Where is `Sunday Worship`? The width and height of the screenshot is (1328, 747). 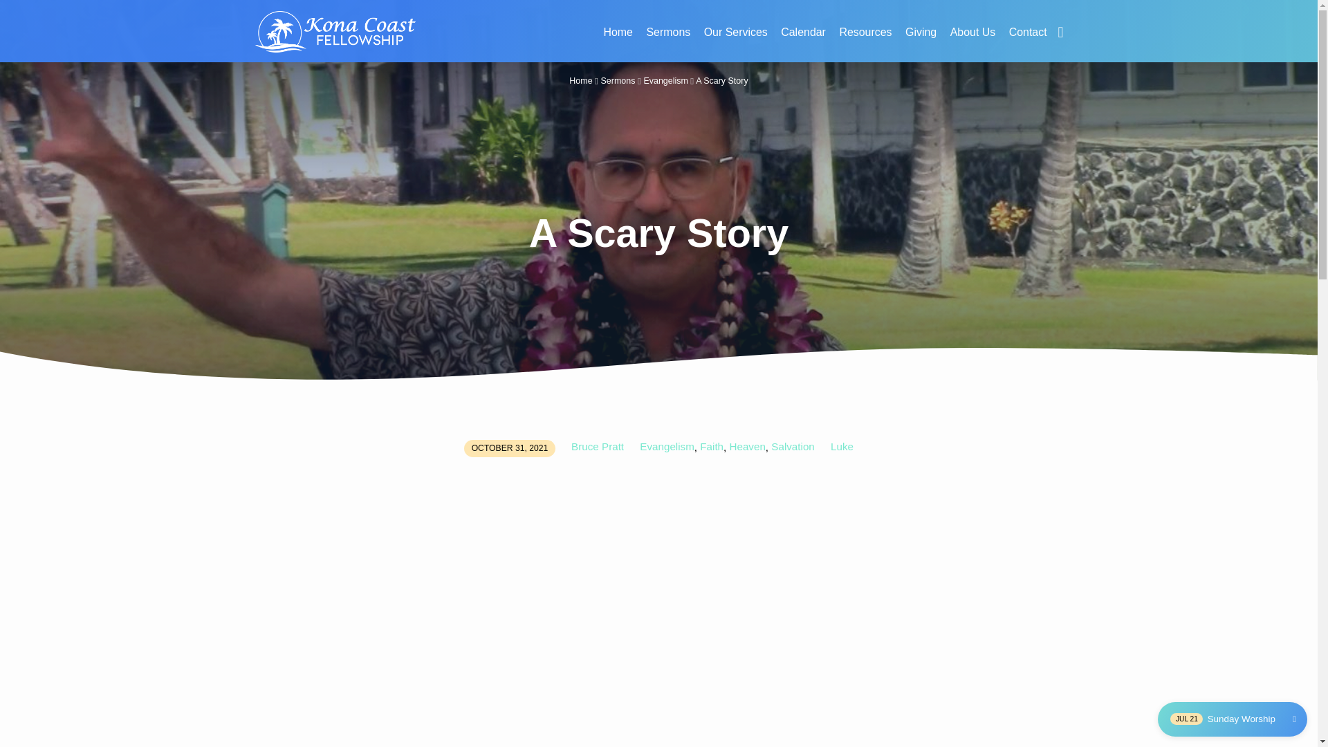 Sunday Worship is located at coordinates (1222, 718).